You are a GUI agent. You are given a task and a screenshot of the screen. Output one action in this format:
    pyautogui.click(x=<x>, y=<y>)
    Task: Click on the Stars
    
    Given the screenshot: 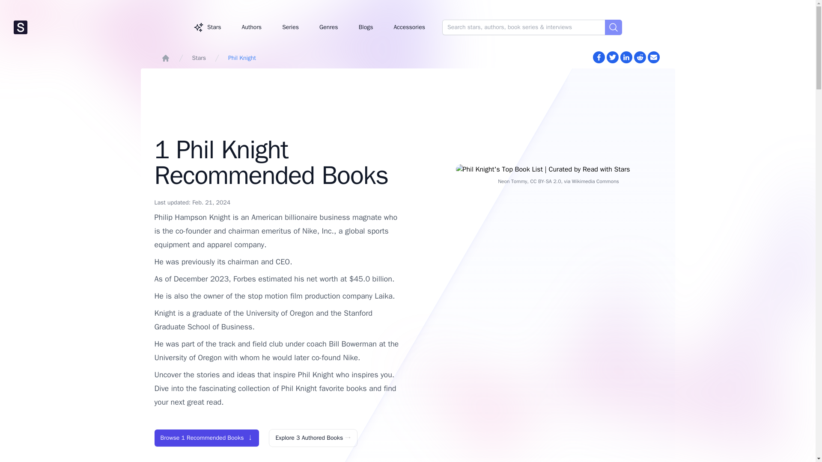 What is the action you would take?
    pyautogui.click(x=199, y=58)
    